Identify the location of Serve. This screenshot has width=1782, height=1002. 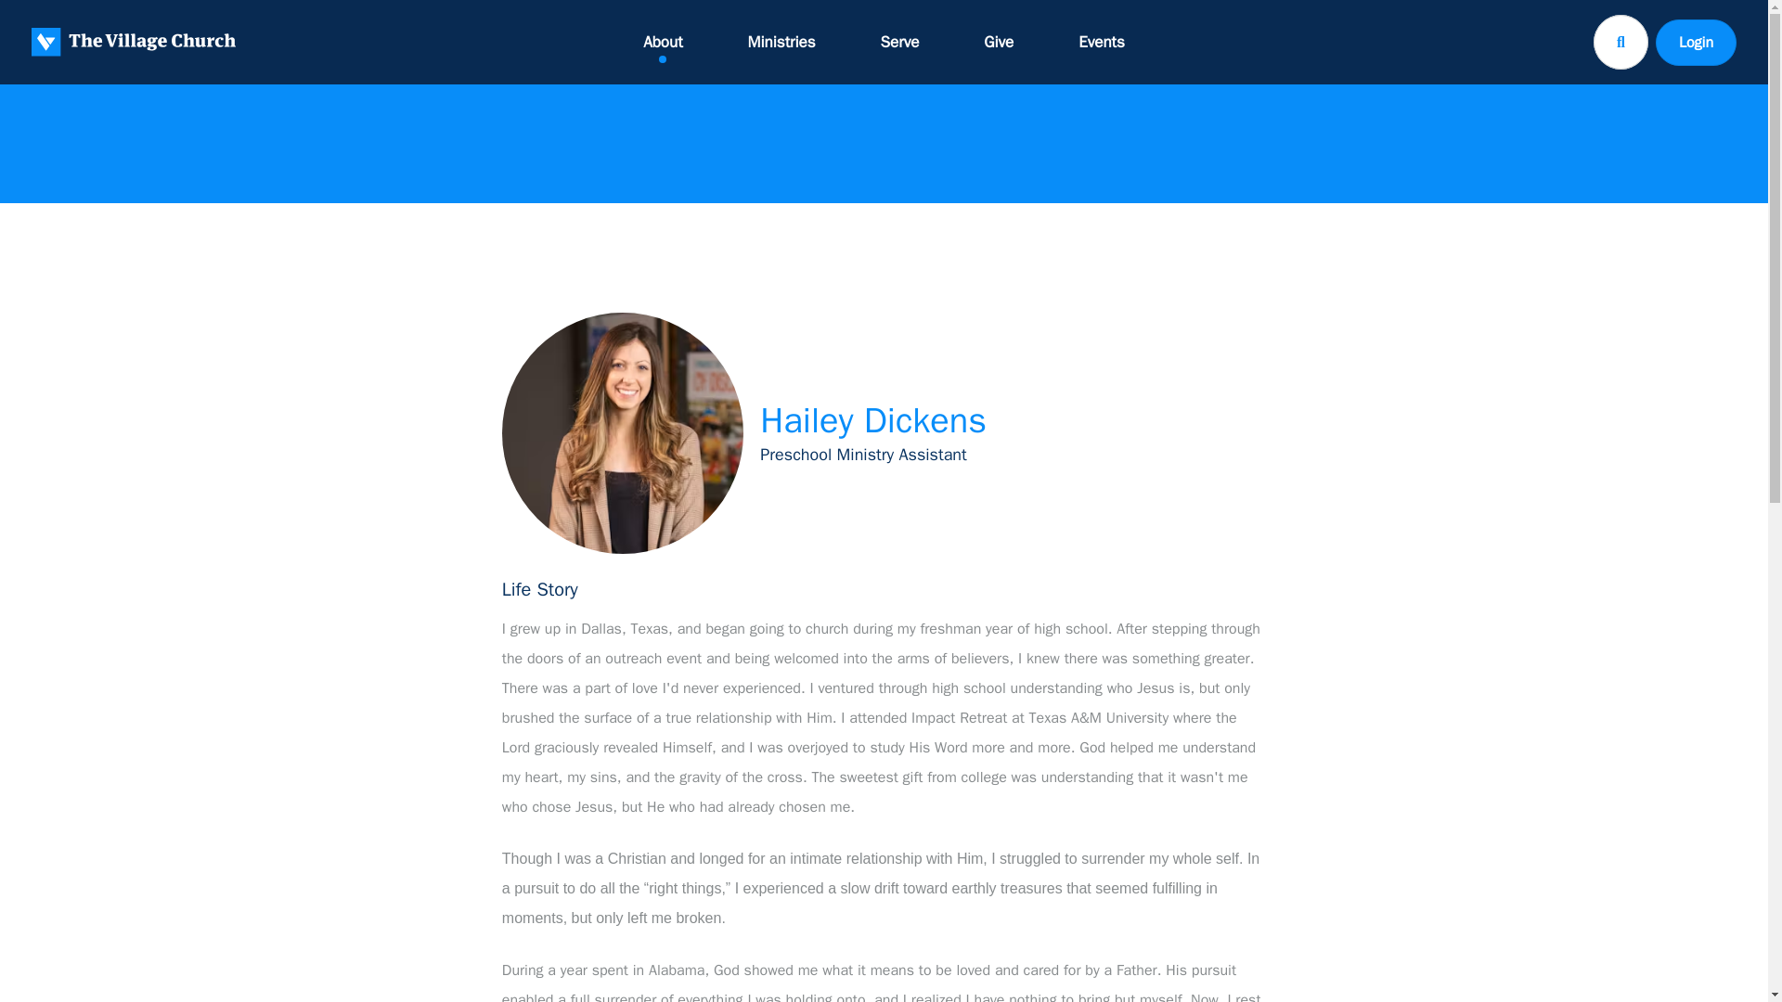
(900, 42).